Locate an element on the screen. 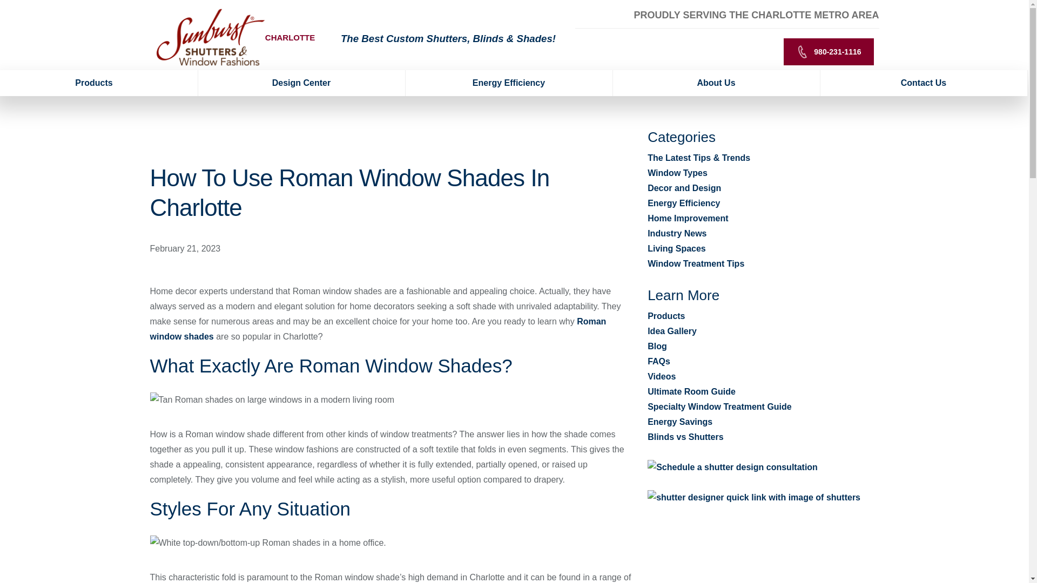 The width and height of the screenshot is (1037, 583). Sunburst Shutters Charlotte Home is located at coordinates (211, 37).